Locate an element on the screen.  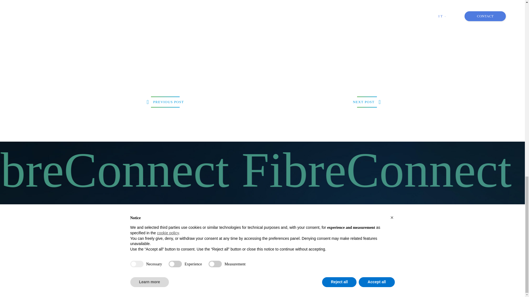
NEXT POST is located at coordinates (367, 102).